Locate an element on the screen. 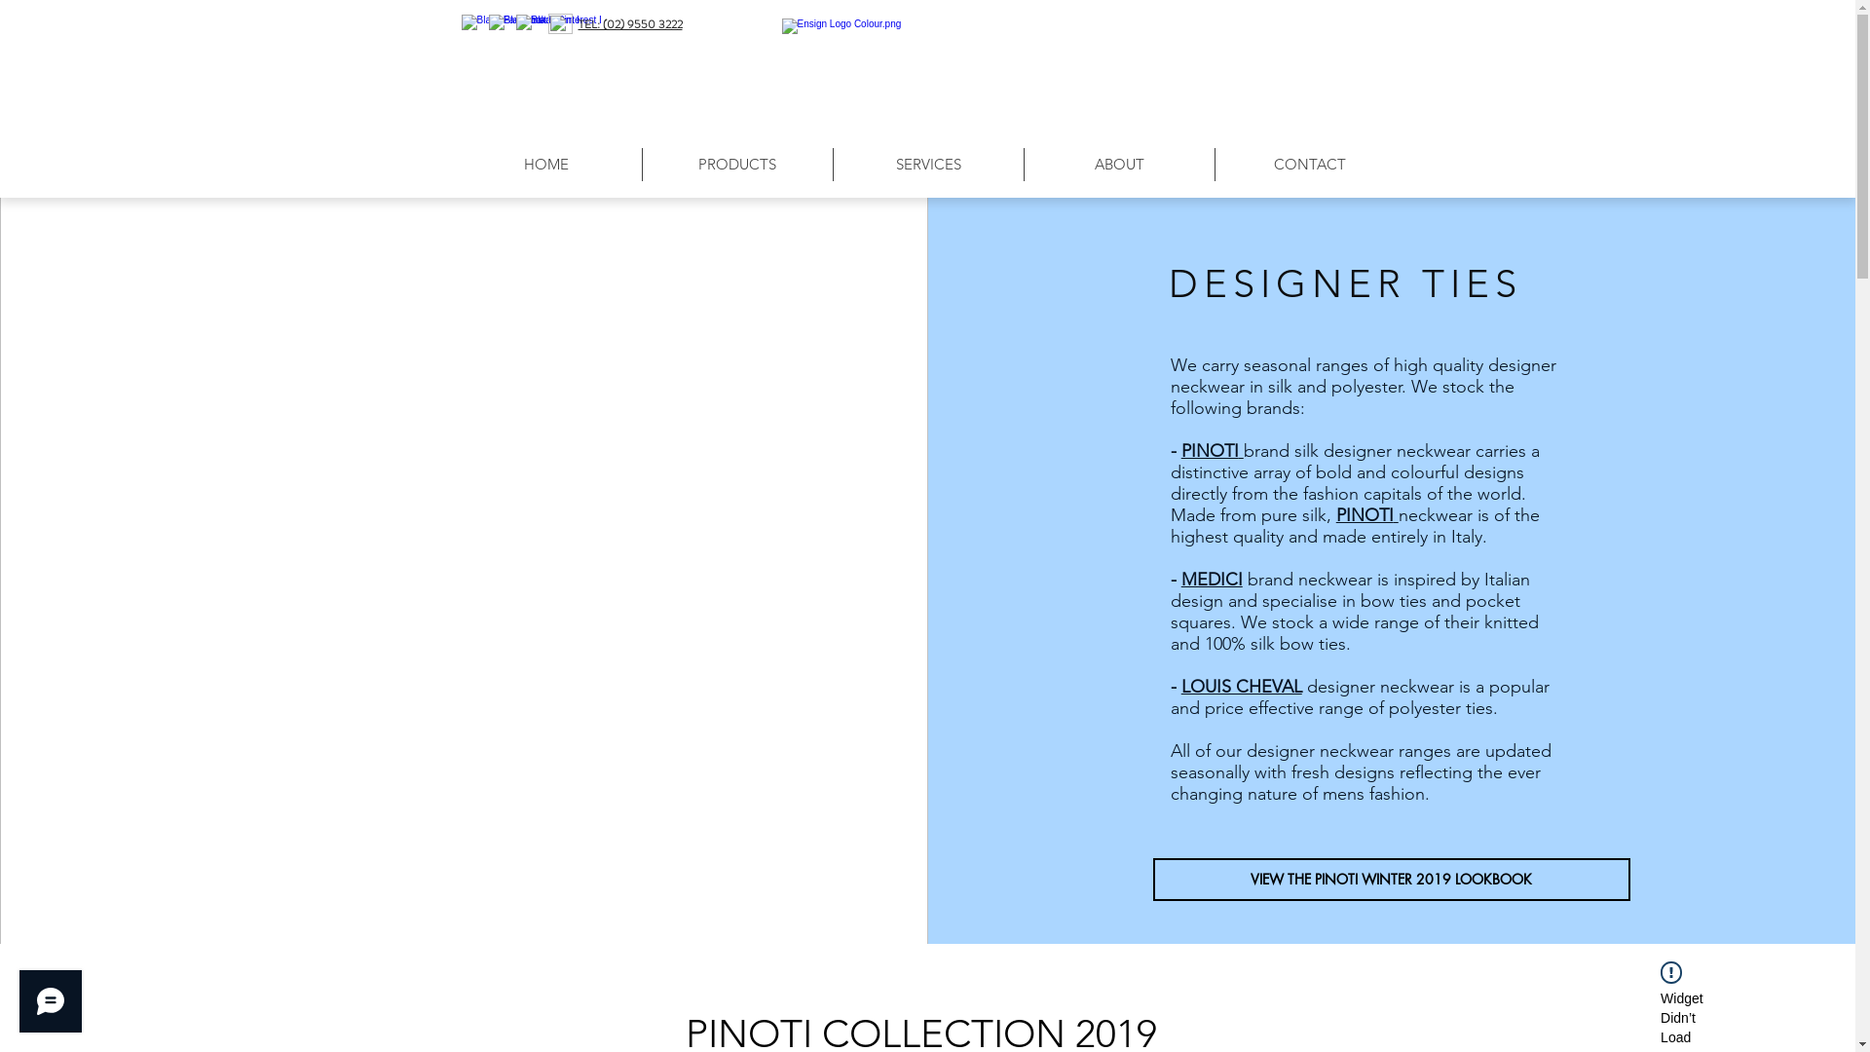 Image resolution: width=1870 pixels, height=1052 pixels. LOUIS CHEVAL is located at coordinates (1242, 687).